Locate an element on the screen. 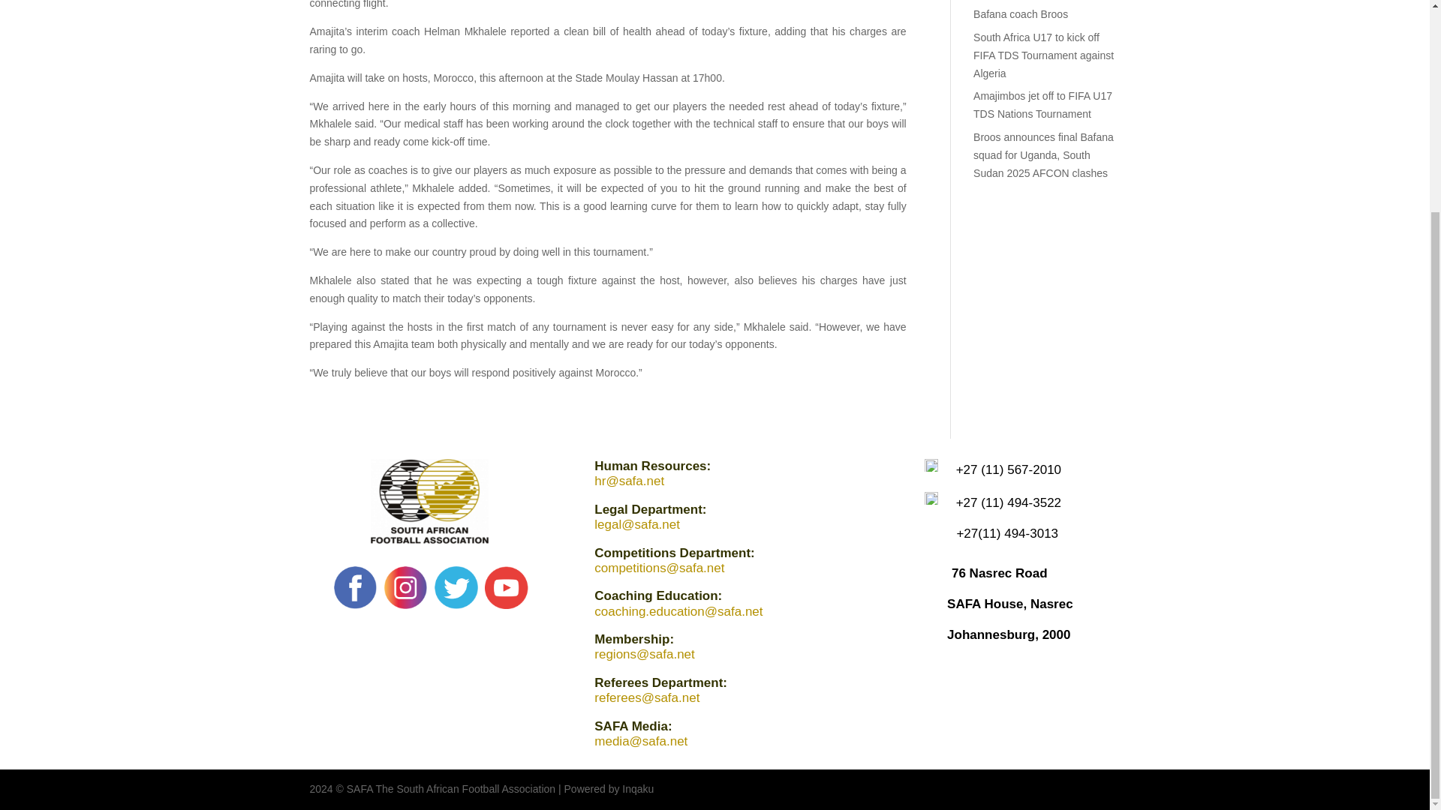 This screenshot has width=1441, height=810. SAFA House, Nasrec is located at coordinates (1010, 604).